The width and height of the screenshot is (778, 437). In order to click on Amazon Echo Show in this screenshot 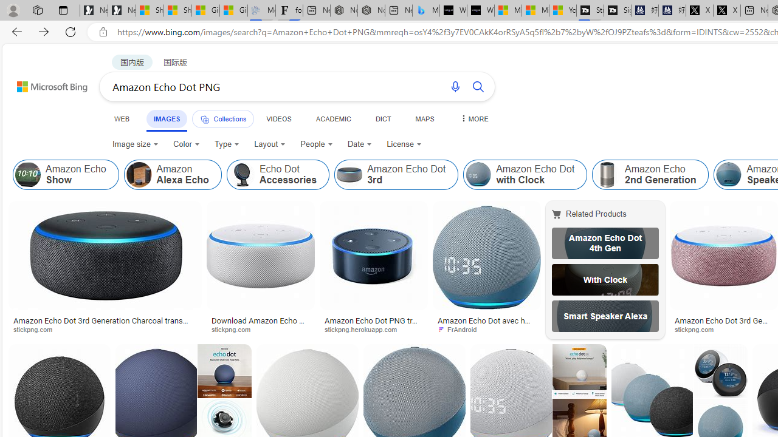, I will do `click(66, 175)`.